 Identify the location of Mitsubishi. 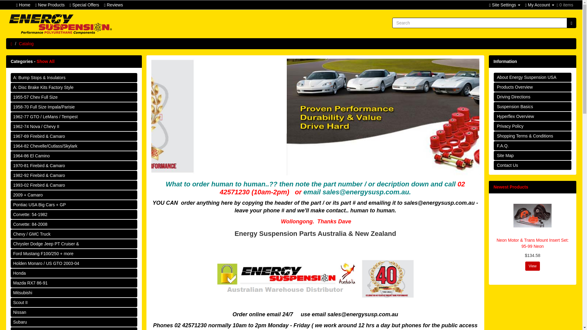
(74, 293).